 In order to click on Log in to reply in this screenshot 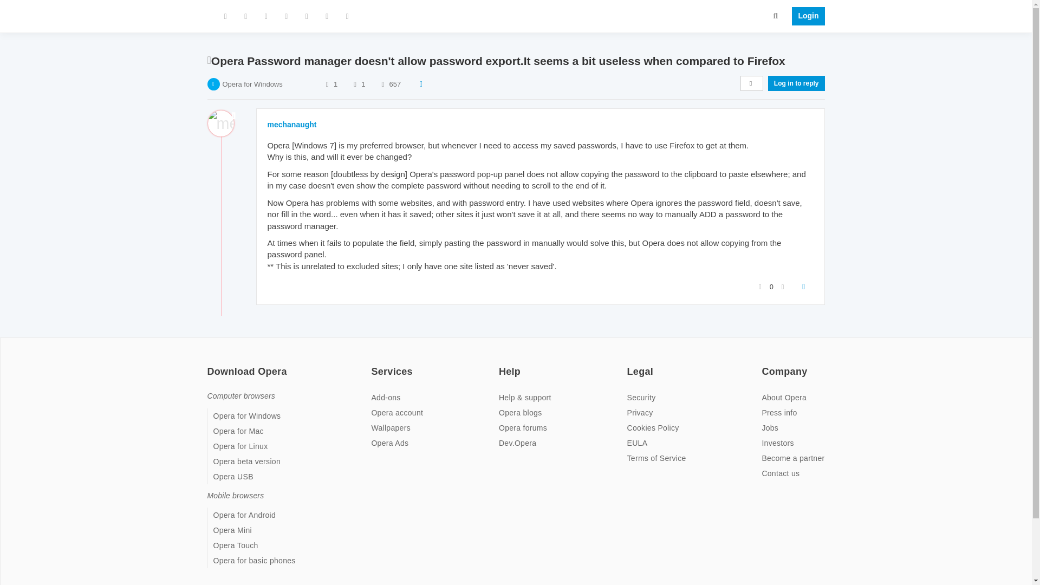, I will do `click(796, 83)`.